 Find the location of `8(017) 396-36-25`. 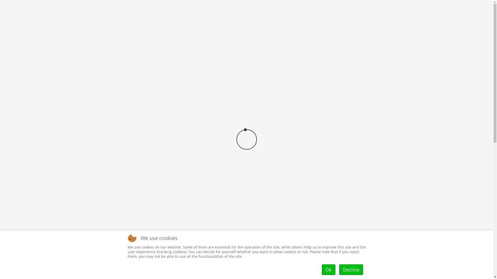

8(017) 396-36-25 is located at coordinates (330, 5).